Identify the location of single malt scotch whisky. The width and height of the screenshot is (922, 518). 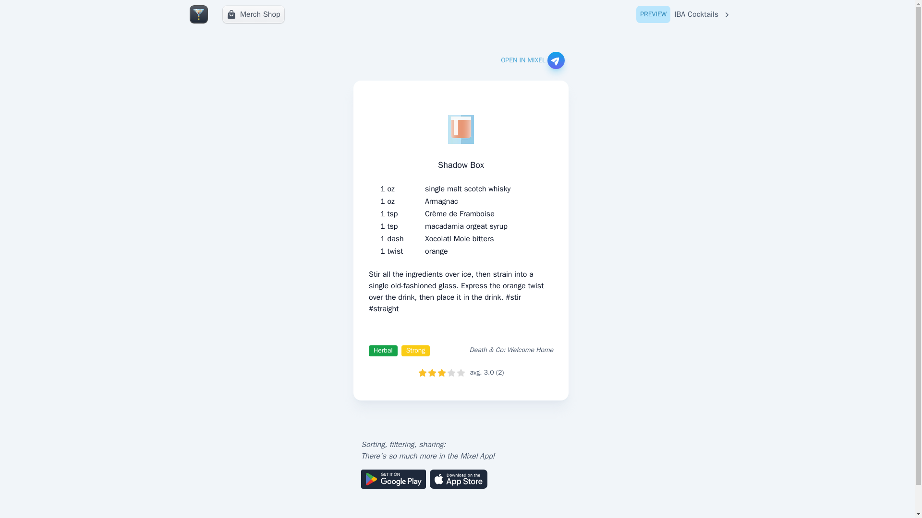
(468, 189).